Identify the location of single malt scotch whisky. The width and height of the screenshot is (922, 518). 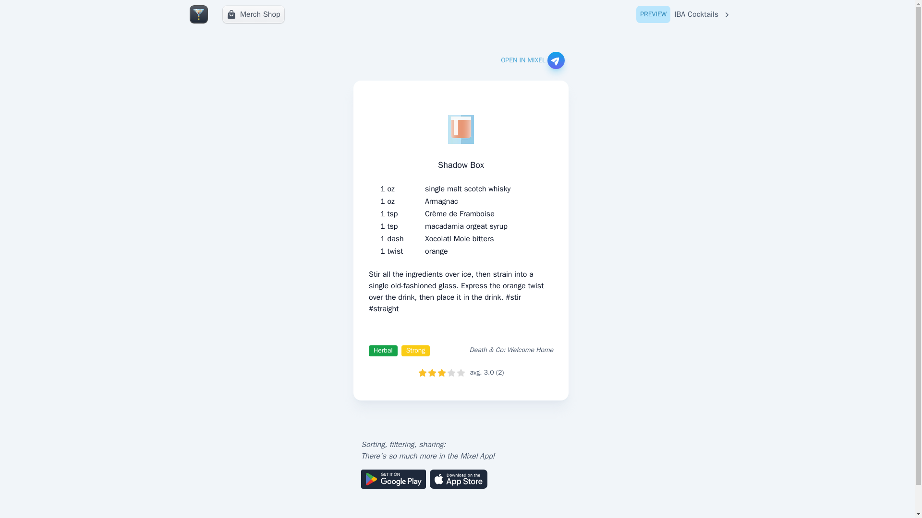
(468, 189).